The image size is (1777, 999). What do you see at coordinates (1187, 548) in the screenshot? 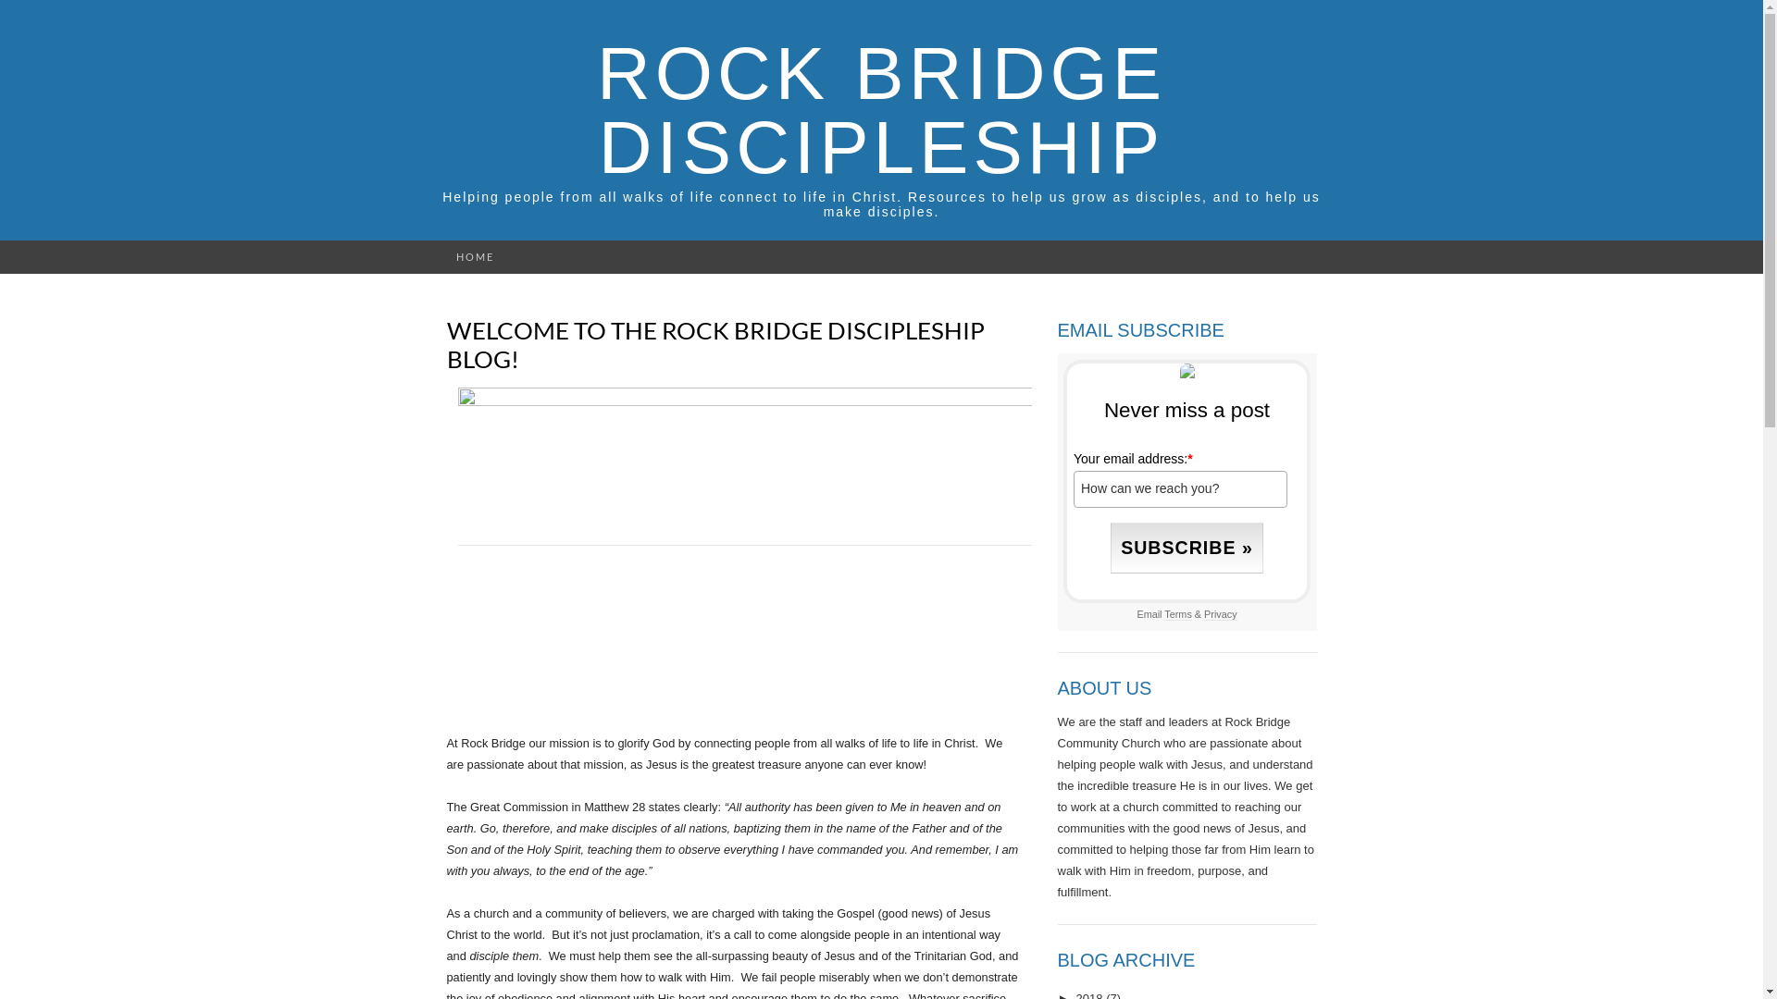
I see `click to join` at bounding box center [1187, 548].